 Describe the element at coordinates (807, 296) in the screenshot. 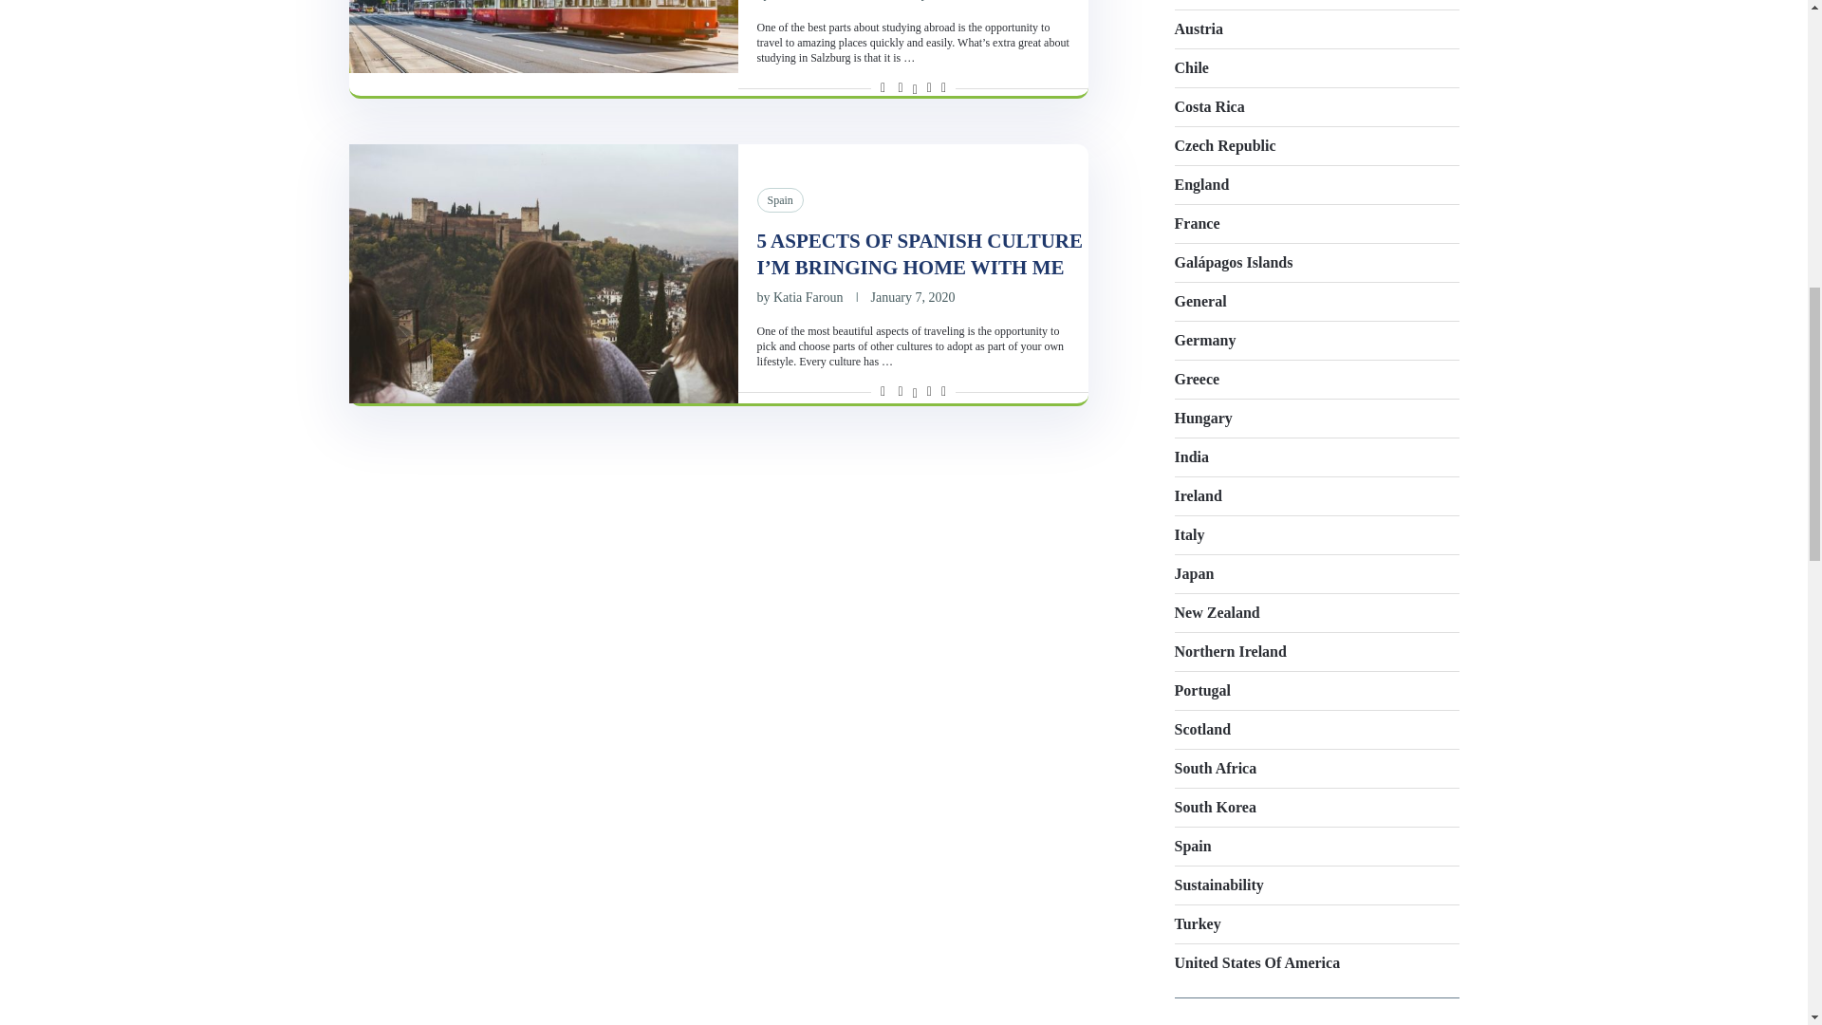

I see `Katia Faroun` at that location.